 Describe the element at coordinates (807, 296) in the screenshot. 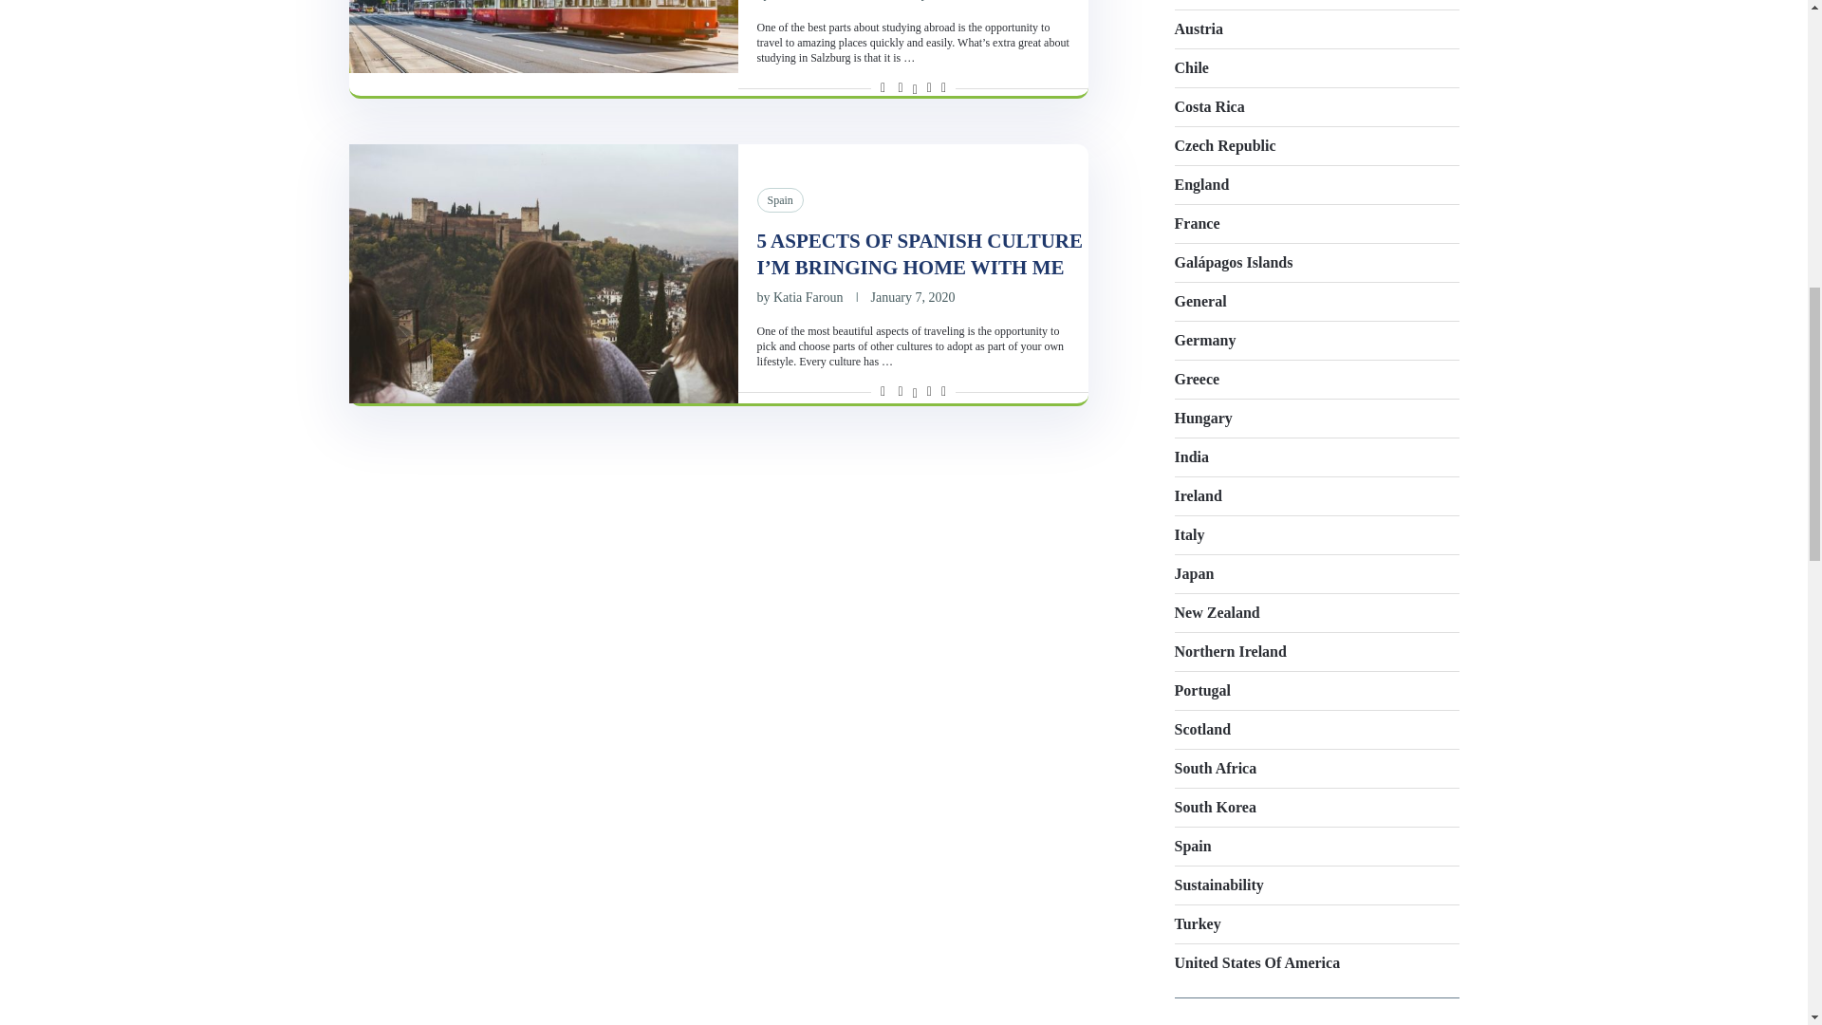

I see `Katia Faroun` at that location.